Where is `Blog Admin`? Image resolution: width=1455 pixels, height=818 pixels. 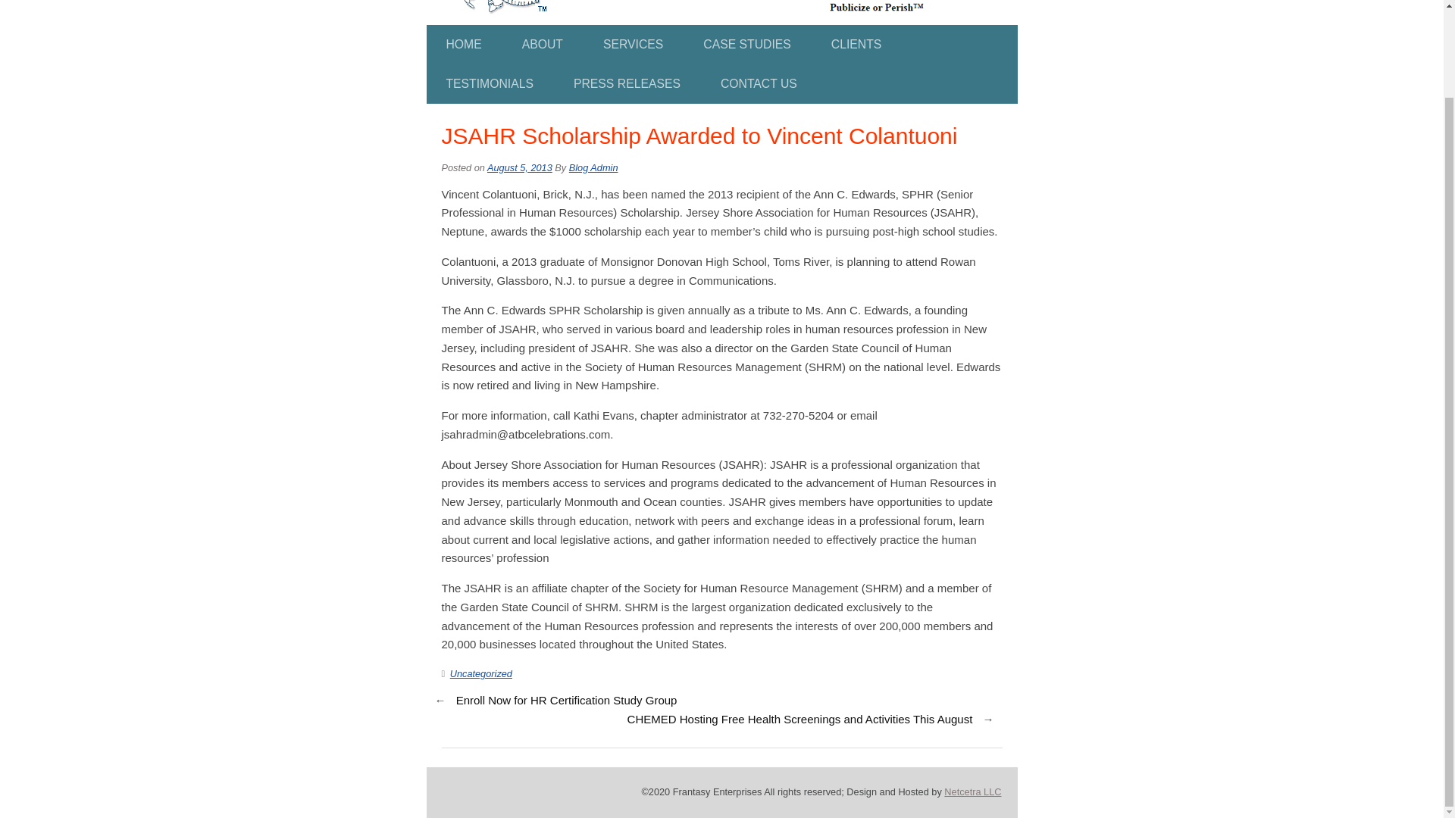 Blog Admin is located at coordinates (593, 167).